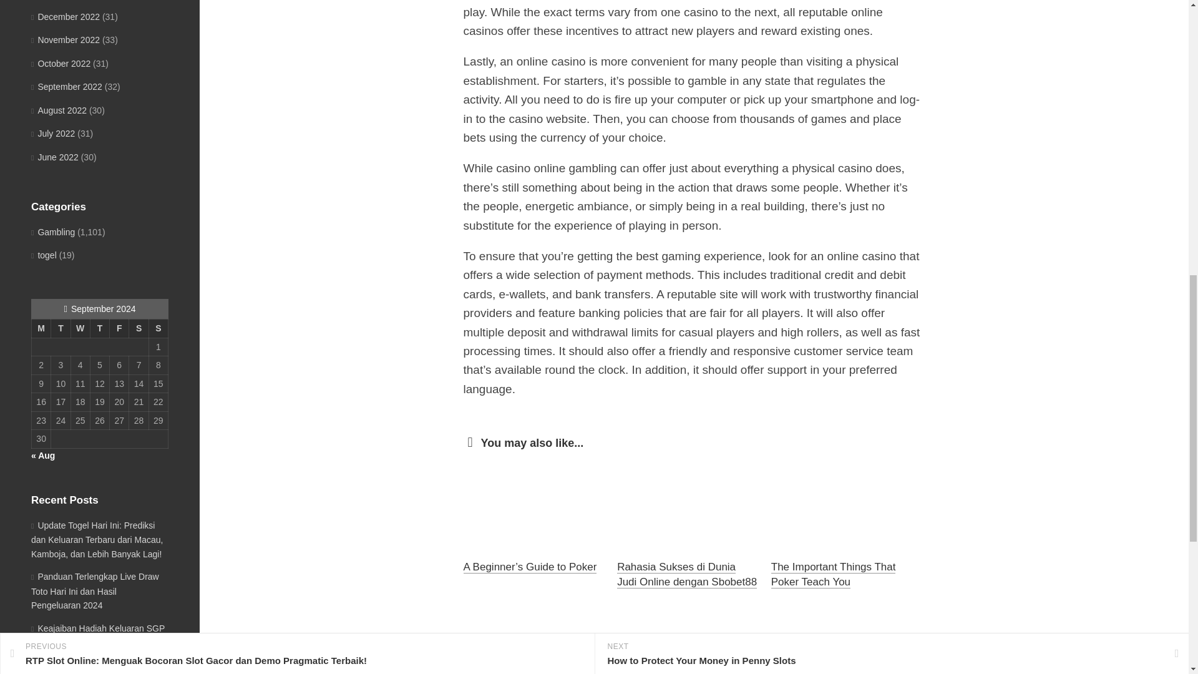 This screenshot has height=674, width=1198. What do you see at coordinates (120, 328) in the screenshot?
I see `Friday` at bounding box center [120, 328].